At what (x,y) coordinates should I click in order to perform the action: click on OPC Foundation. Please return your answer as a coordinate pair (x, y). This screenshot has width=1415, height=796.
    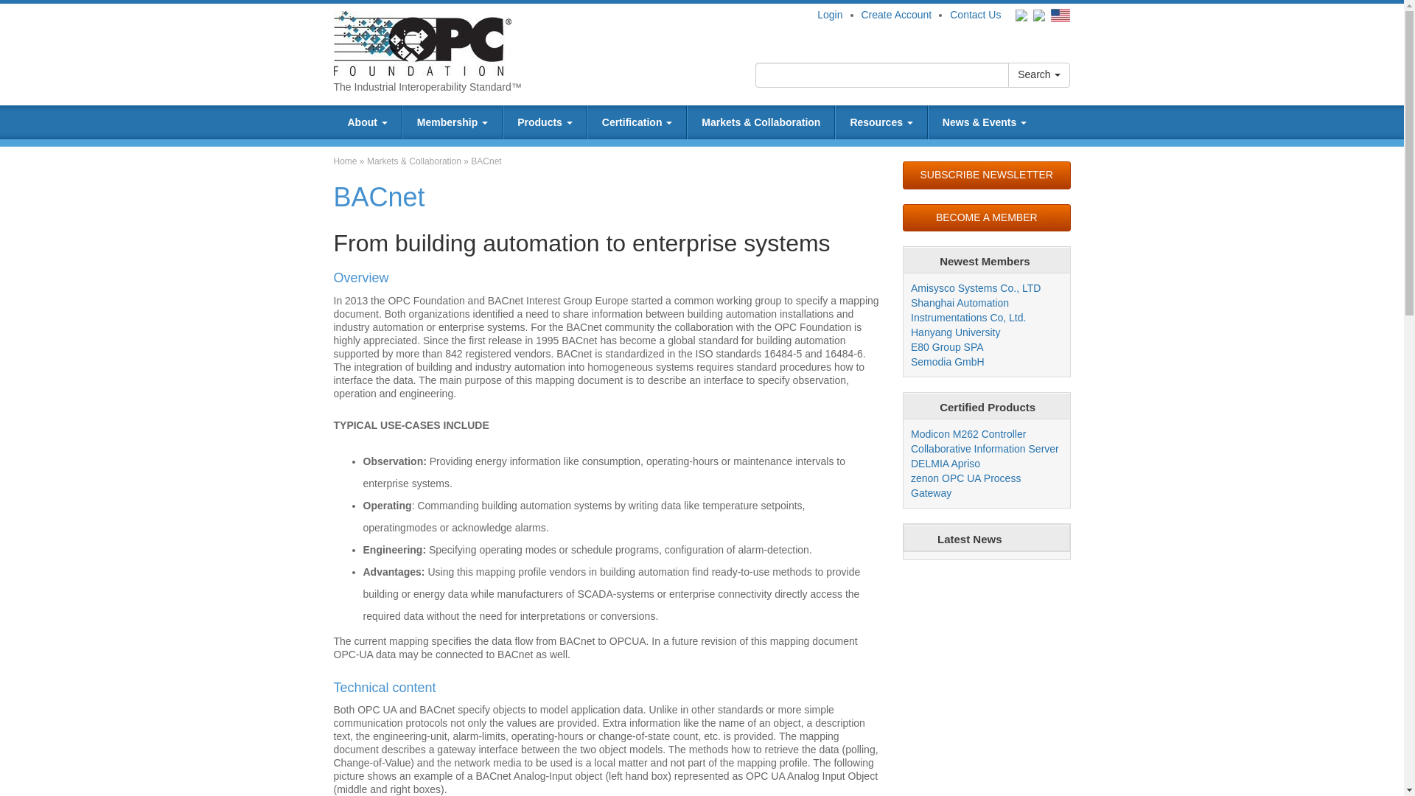
    Looking at the image, I should click on (422, 42).